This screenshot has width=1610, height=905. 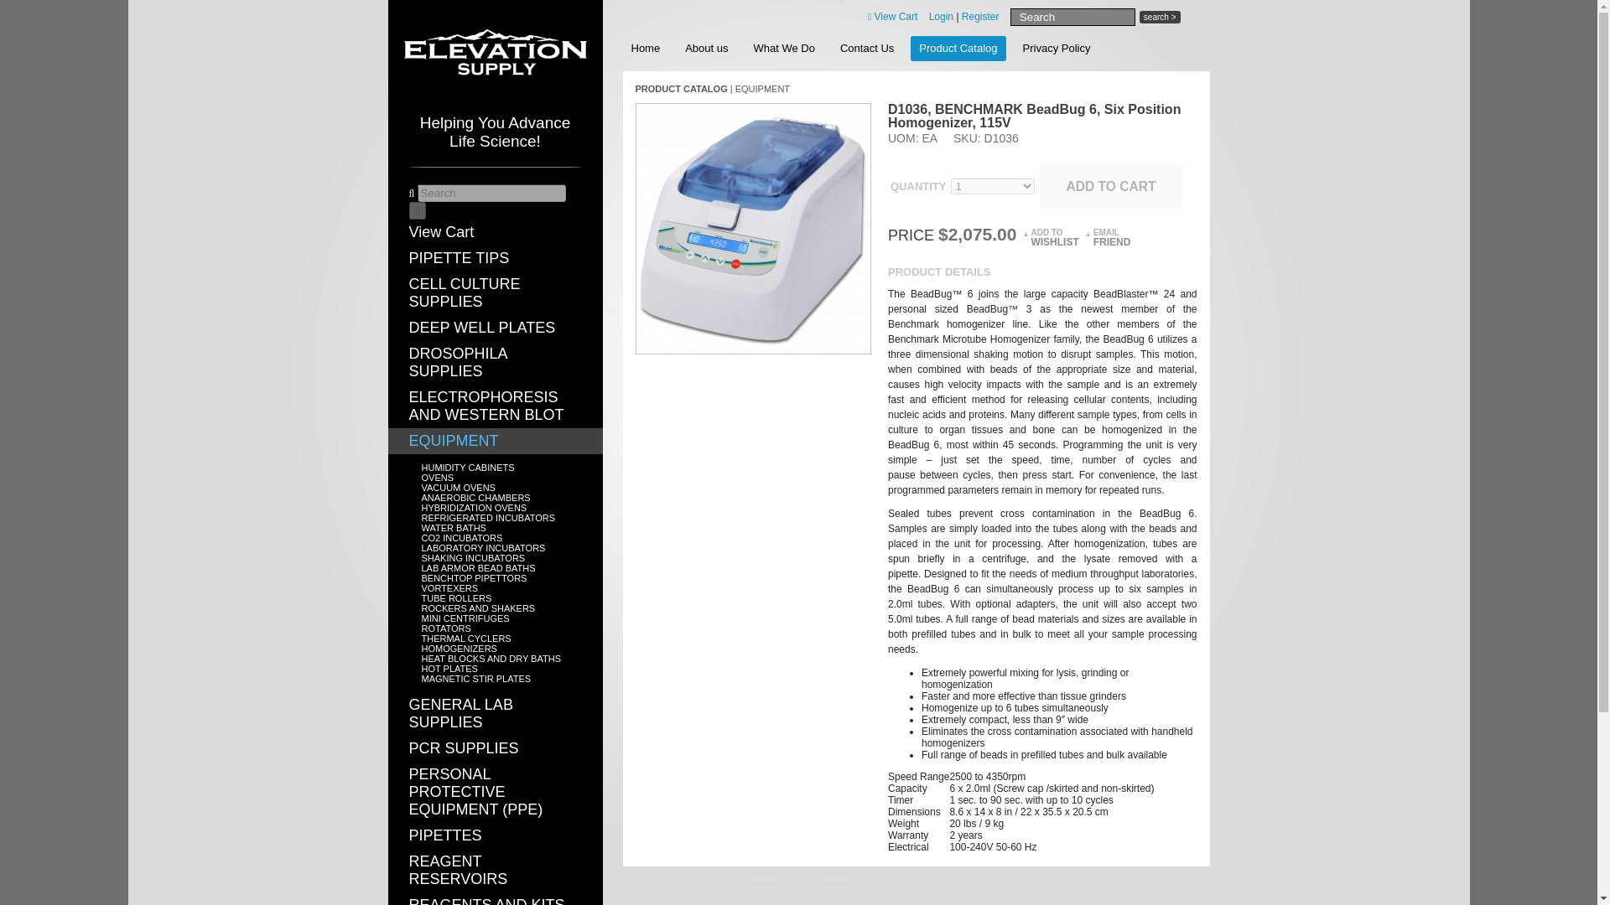 I want to click on MAGNETIC STIR PLATES, so click(x=475, y=679).